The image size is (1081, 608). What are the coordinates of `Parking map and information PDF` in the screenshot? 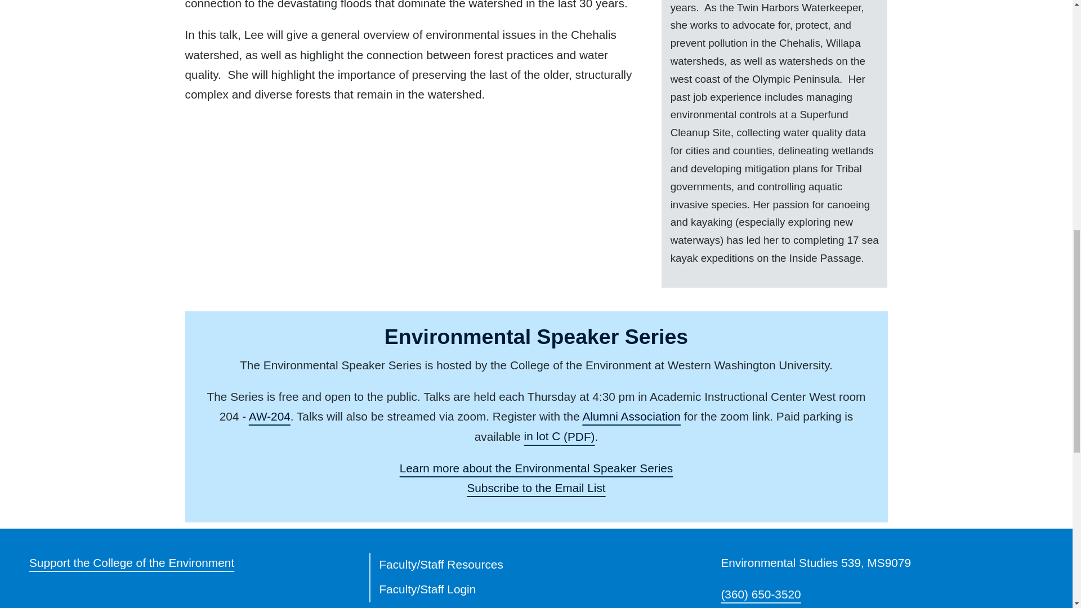 It's located at (560, 436).